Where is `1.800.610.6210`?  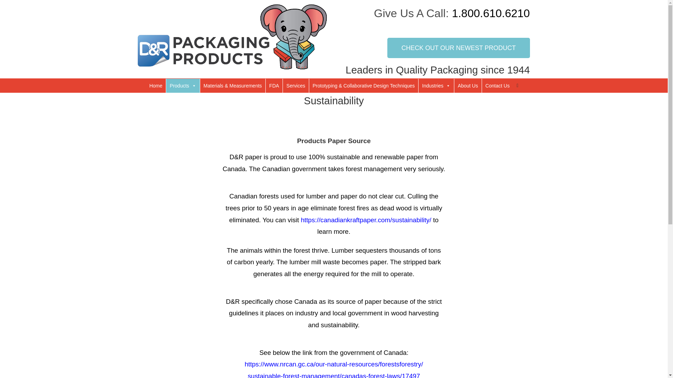 1.800.610.6210 is located at coordinates (491, 13).